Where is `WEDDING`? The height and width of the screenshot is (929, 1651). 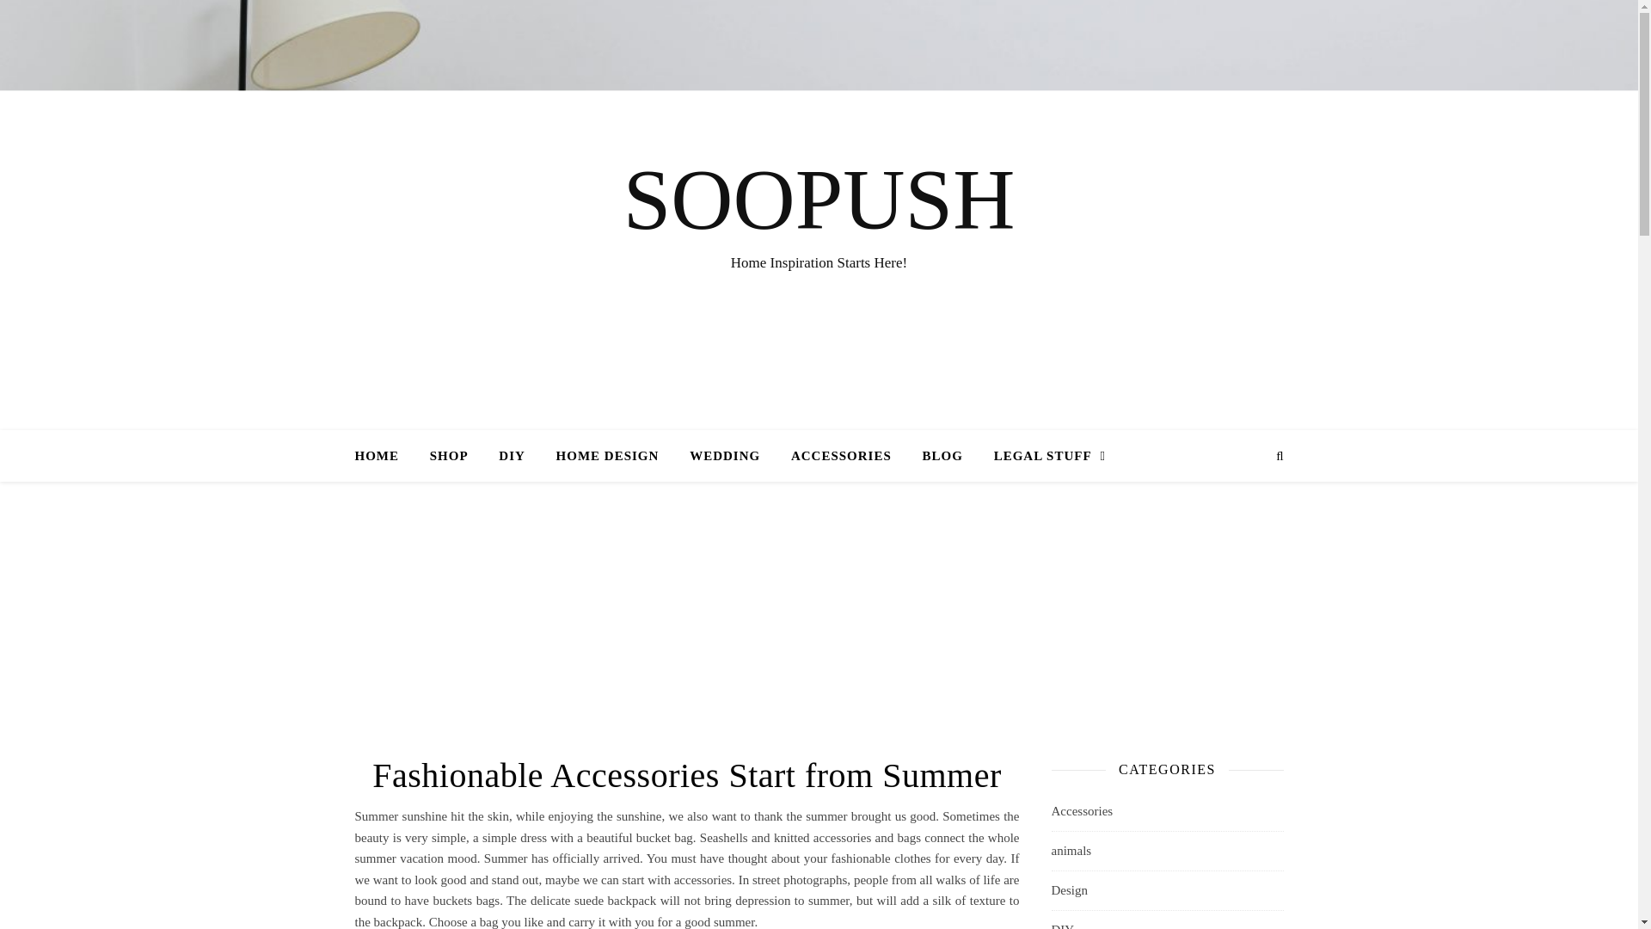
WEDDING is located at coordinates (724, 456).